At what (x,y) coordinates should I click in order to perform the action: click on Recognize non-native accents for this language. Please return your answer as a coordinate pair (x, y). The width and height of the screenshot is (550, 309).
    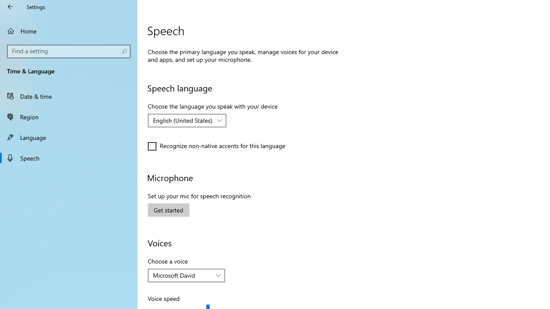
    Looking at the image, I should click on (217, 146).